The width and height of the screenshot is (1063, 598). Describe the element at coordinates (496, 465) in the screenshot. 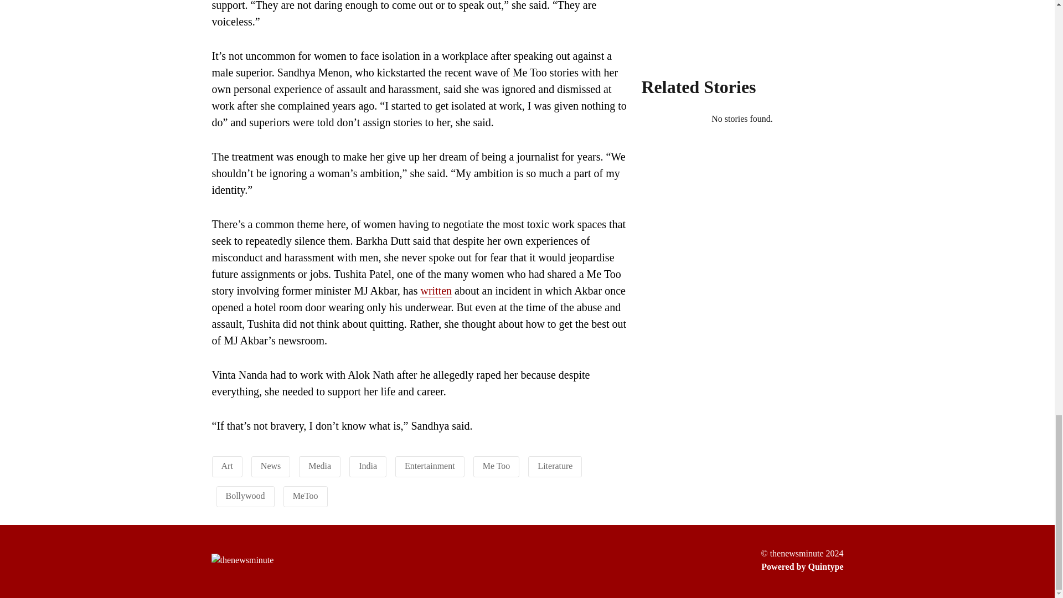

I see `Me Too` at that location.